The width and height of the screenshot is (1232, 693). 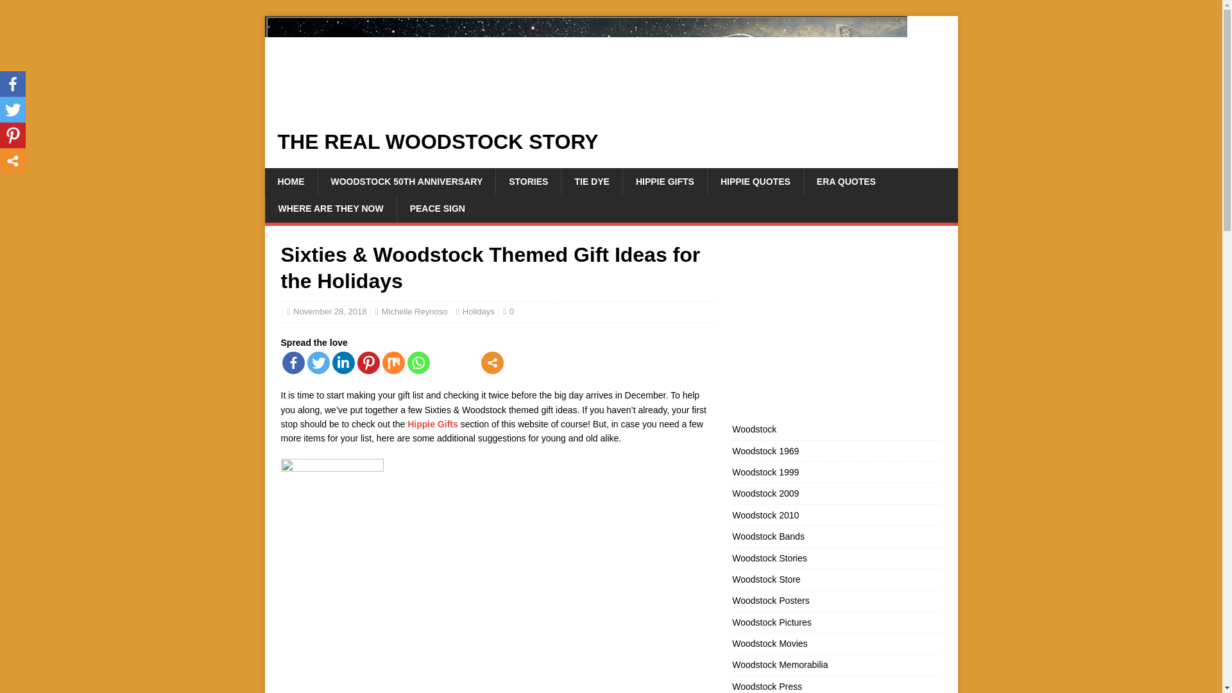 What do you see at coordinates (13, 84) in the screenshot?
I see `Facebook` at bounding box center [13, 84].